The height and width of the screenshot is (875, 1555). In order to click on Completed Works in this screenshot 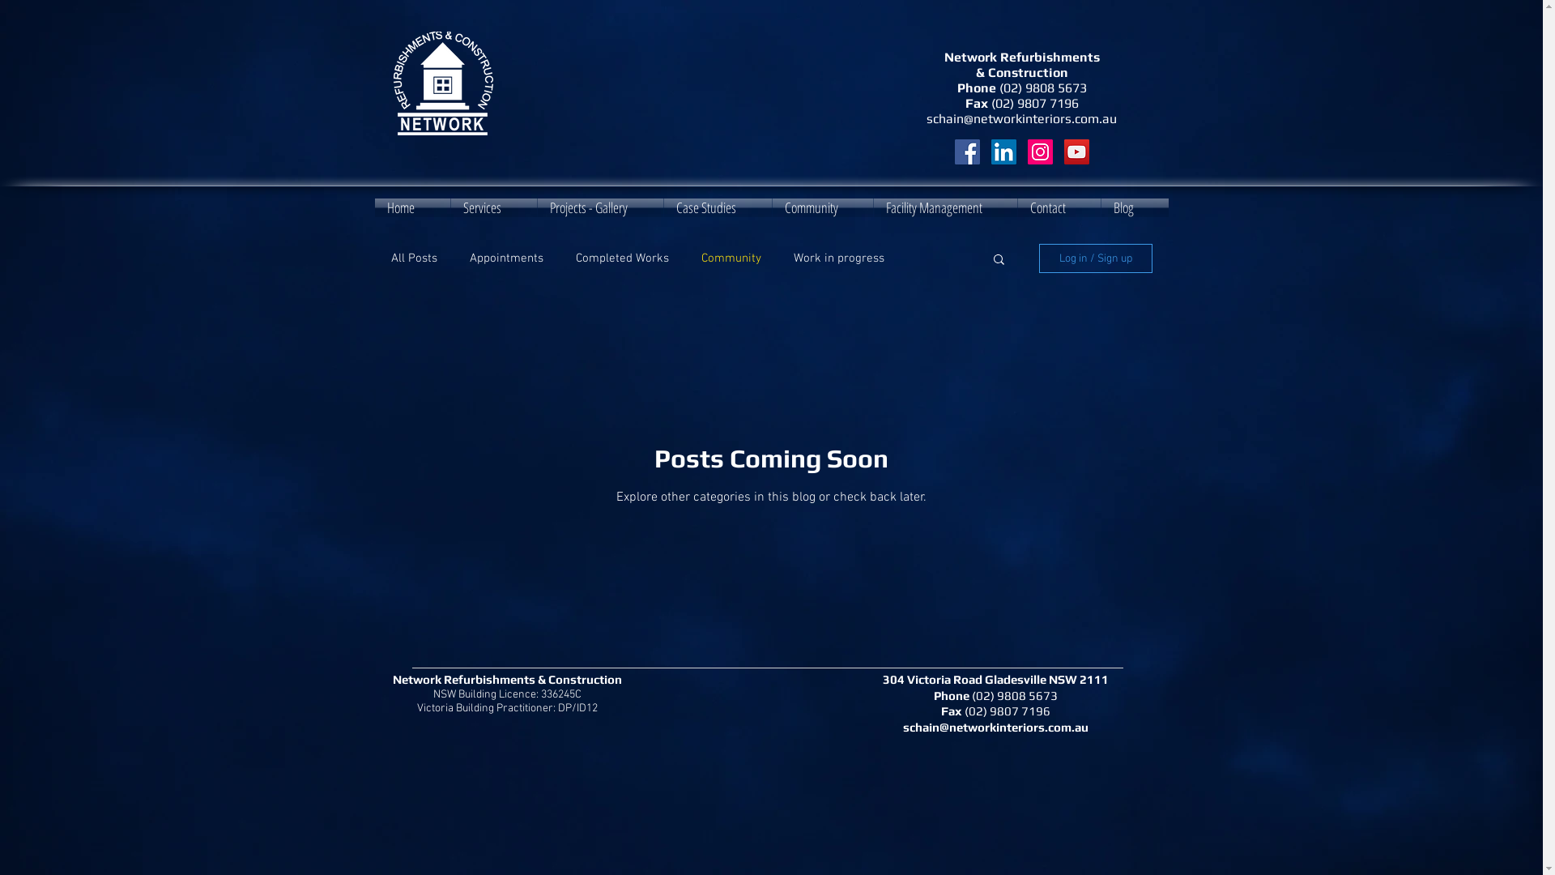, I will do `click(622, 258)`.